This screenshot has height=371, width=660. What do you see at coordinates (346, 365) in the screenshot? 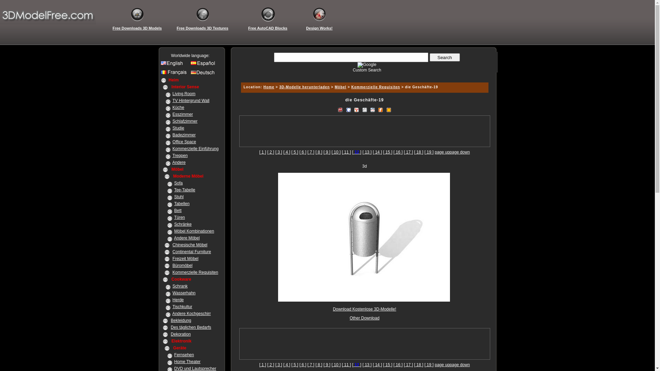
I see `[ 11 ]` at bounding box center [346, 365].